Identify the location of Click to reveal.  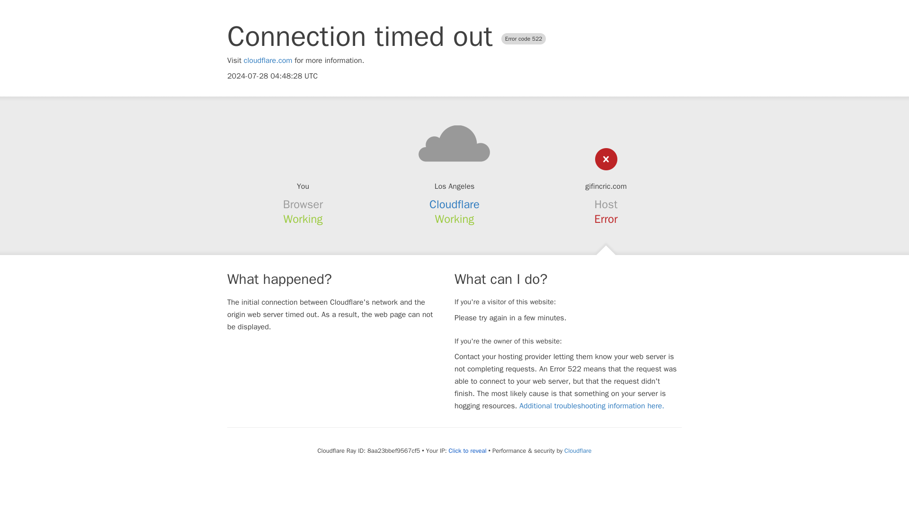
(468, 450).